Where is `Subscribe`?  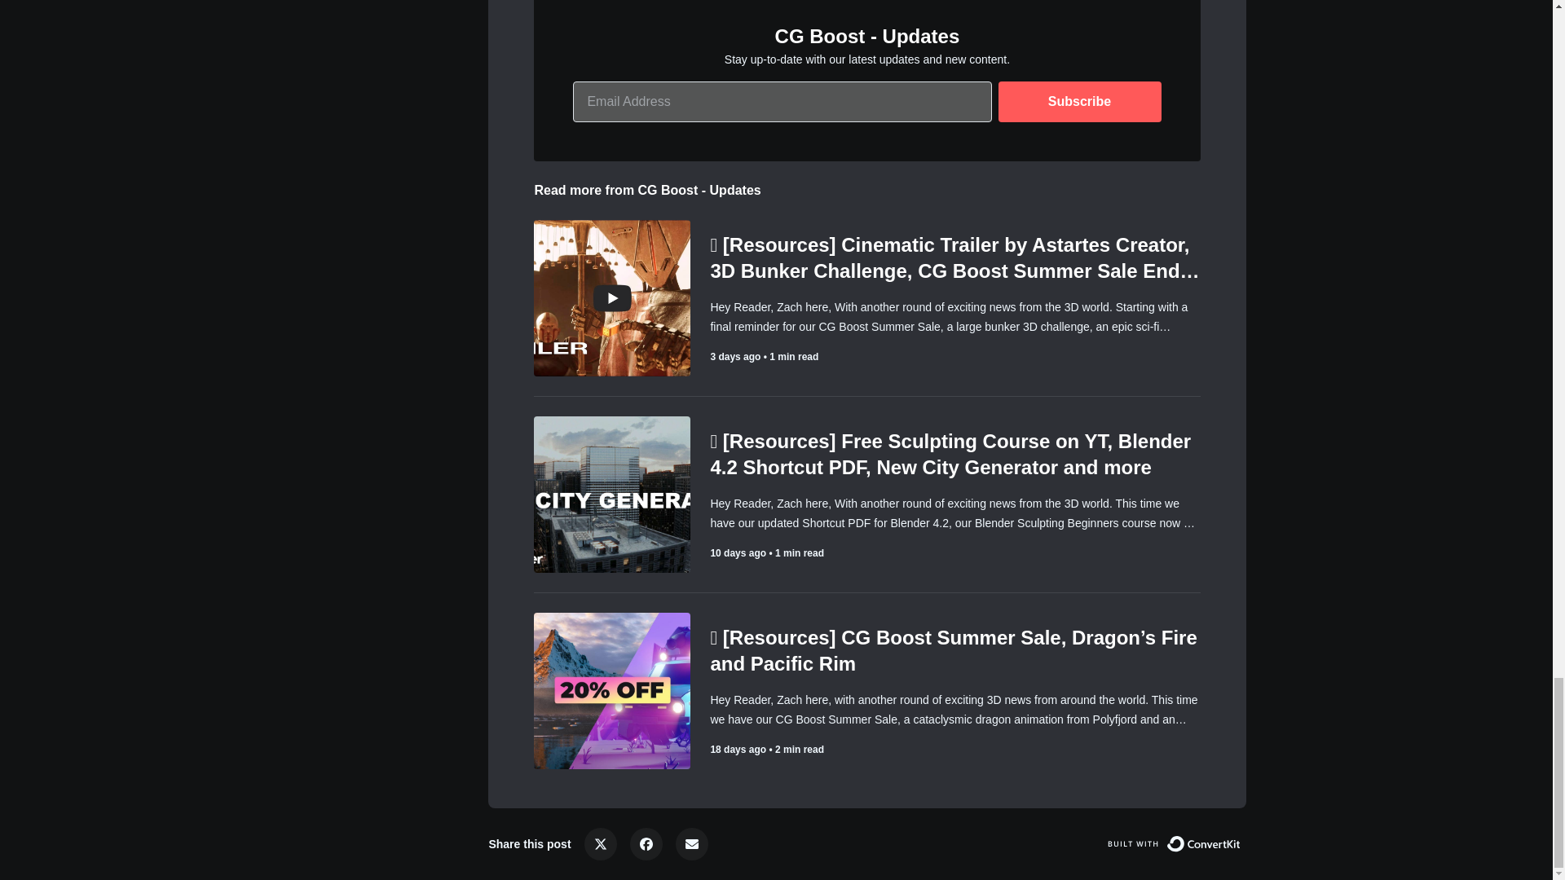
Subscribe is located at coordinates (1079, 102).